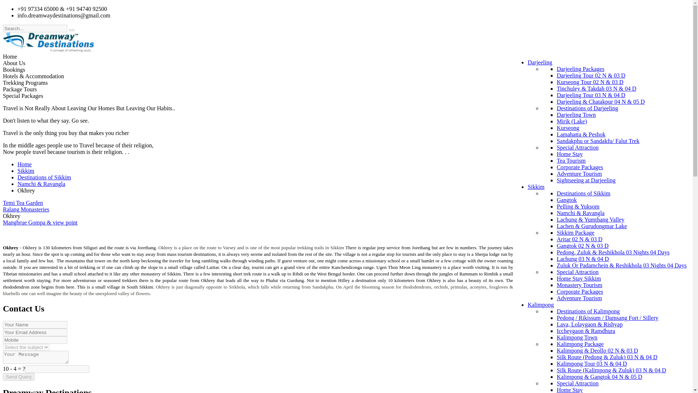  Describe the element at coordinates (579, 279) in the screenshot. I see `Home Stay Sikkim` at that location.